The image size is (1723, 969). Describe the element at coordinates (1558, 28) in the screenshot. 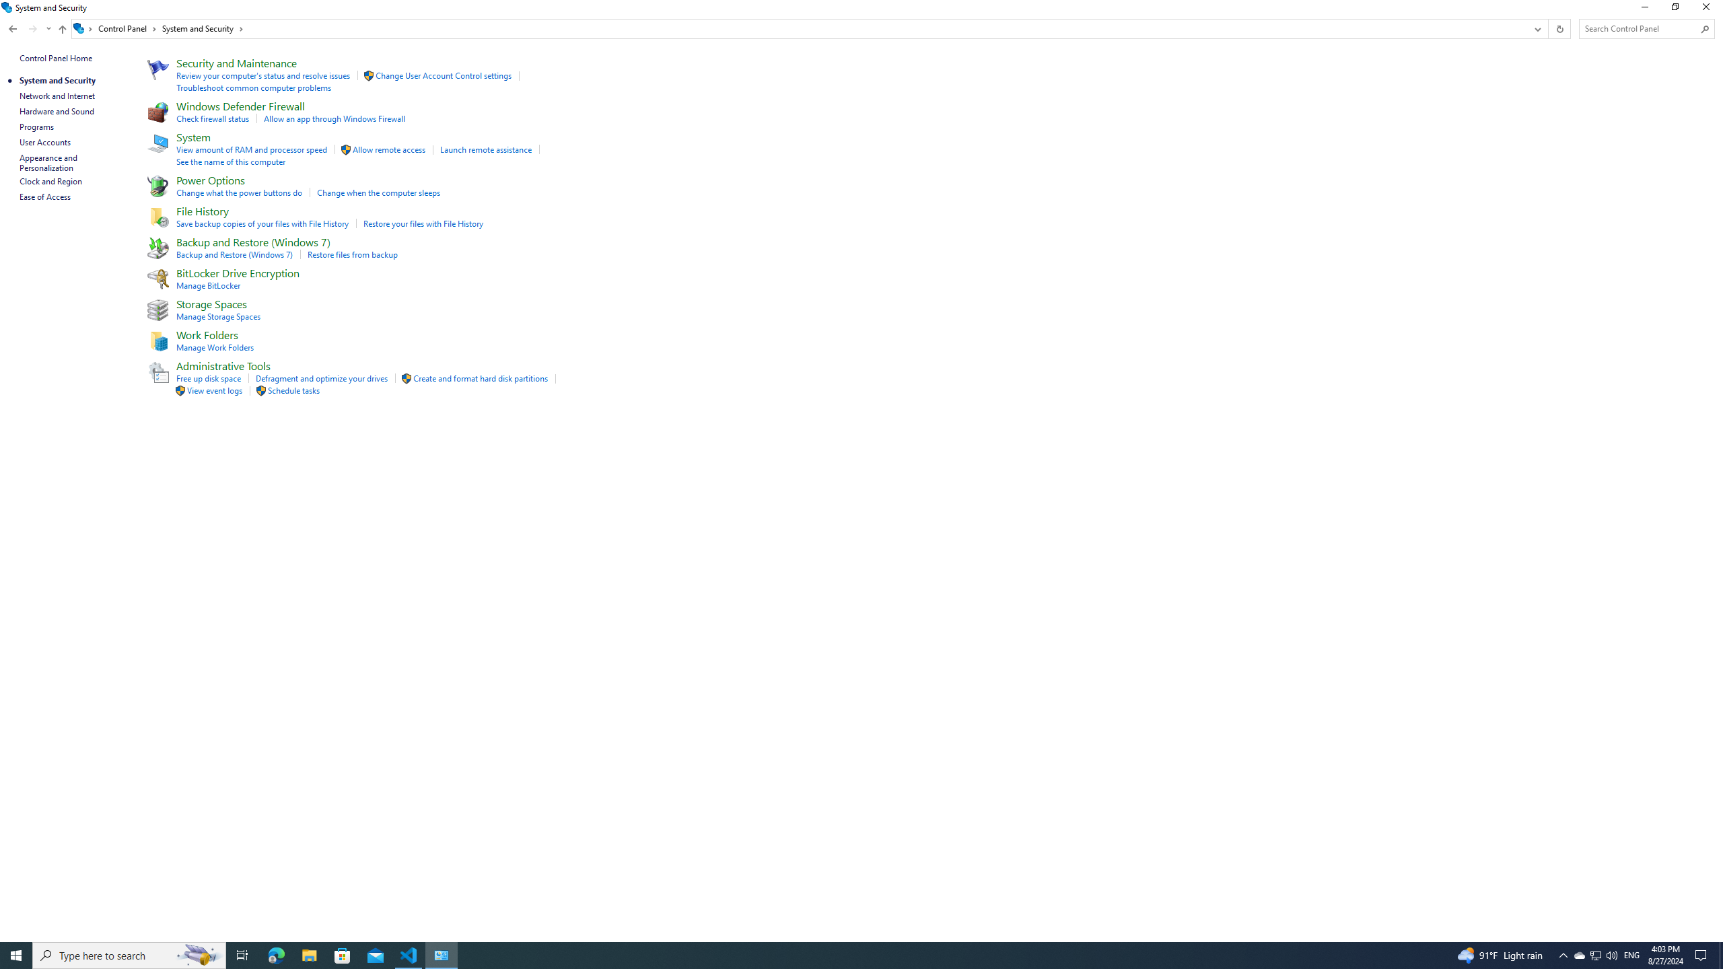

I see `Refresh "System and Security" (F5)` at that location.